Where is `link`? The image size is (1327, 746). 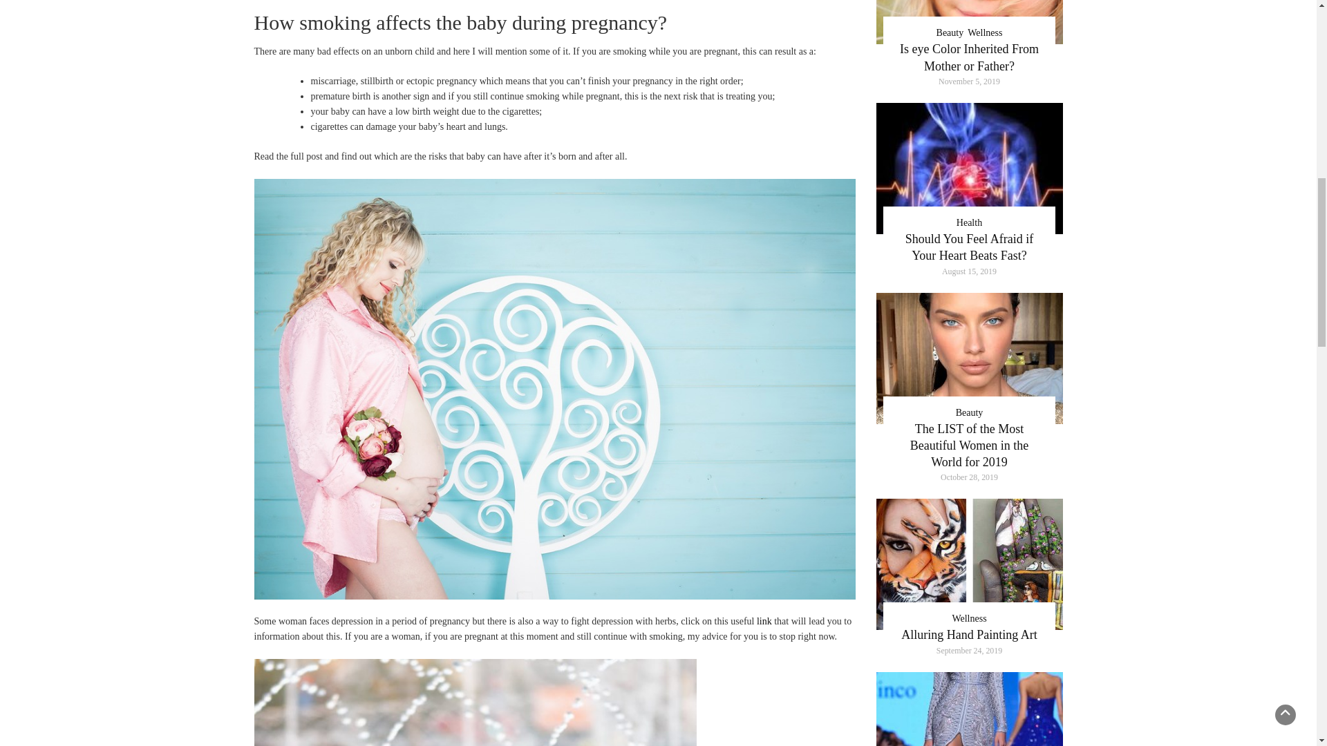
link is located at coordinates (764, 622).